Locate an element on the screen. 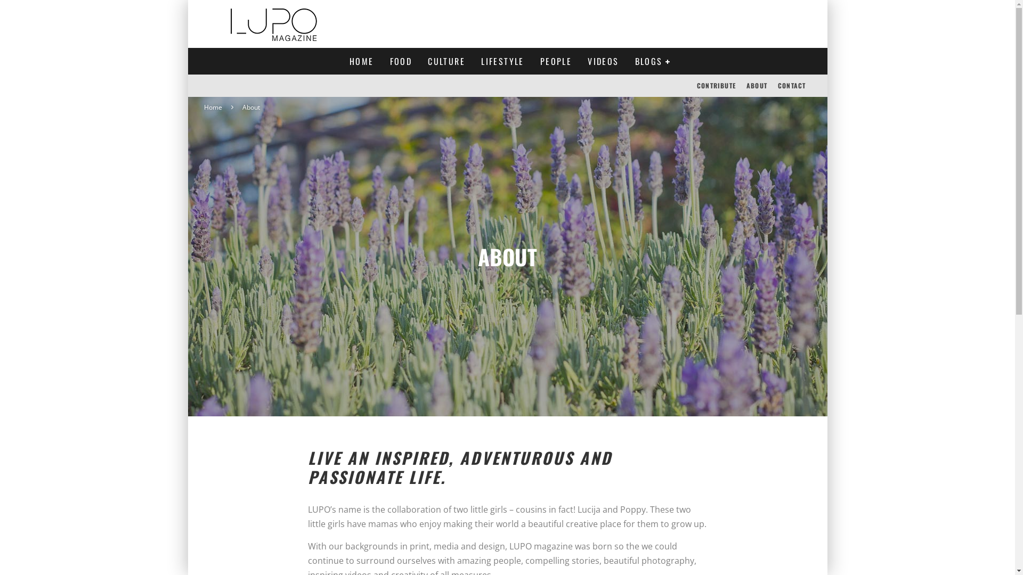 This screenshot has height=575, width=1023. FOOD is located at coordinates (401, 61).